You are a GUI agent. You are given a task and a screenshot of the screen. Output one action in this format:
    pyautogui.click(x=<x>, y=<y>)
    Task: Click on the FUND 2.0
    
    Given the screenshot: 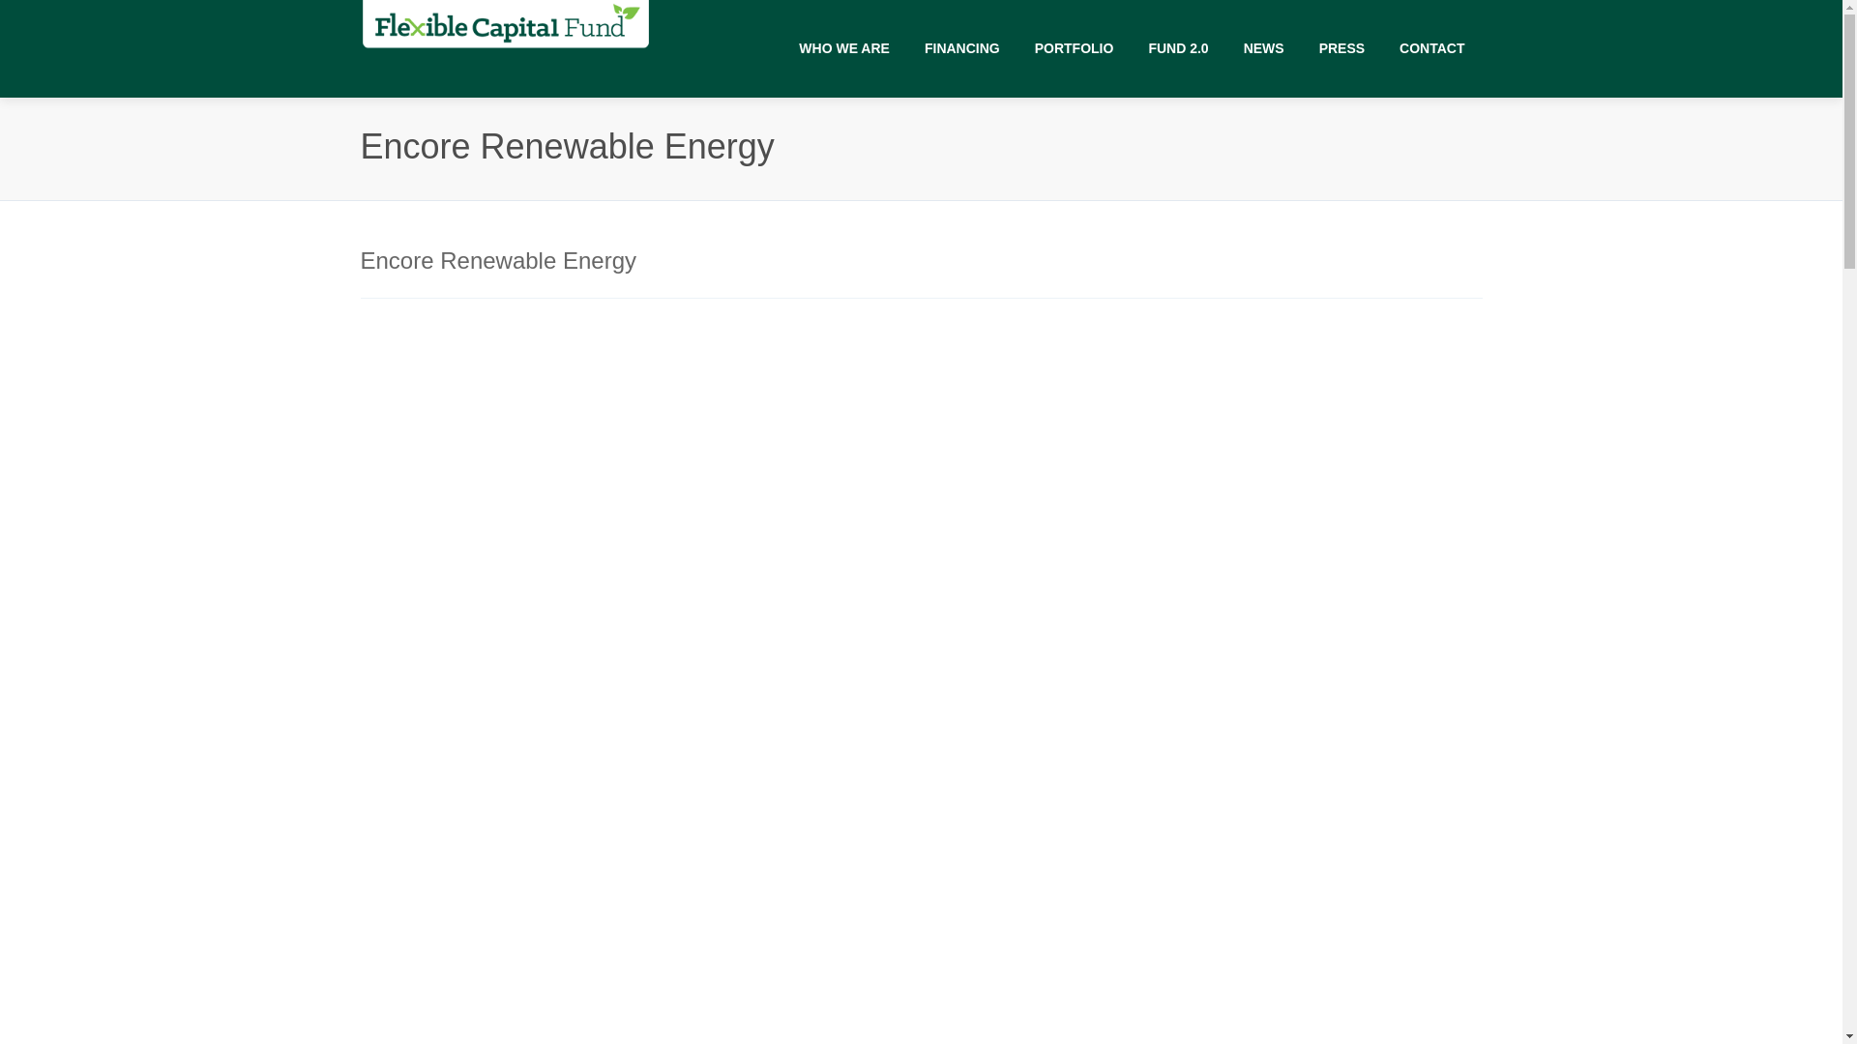 What is the action you would take?
    pyautogui.click(x=1178, y=48)
    